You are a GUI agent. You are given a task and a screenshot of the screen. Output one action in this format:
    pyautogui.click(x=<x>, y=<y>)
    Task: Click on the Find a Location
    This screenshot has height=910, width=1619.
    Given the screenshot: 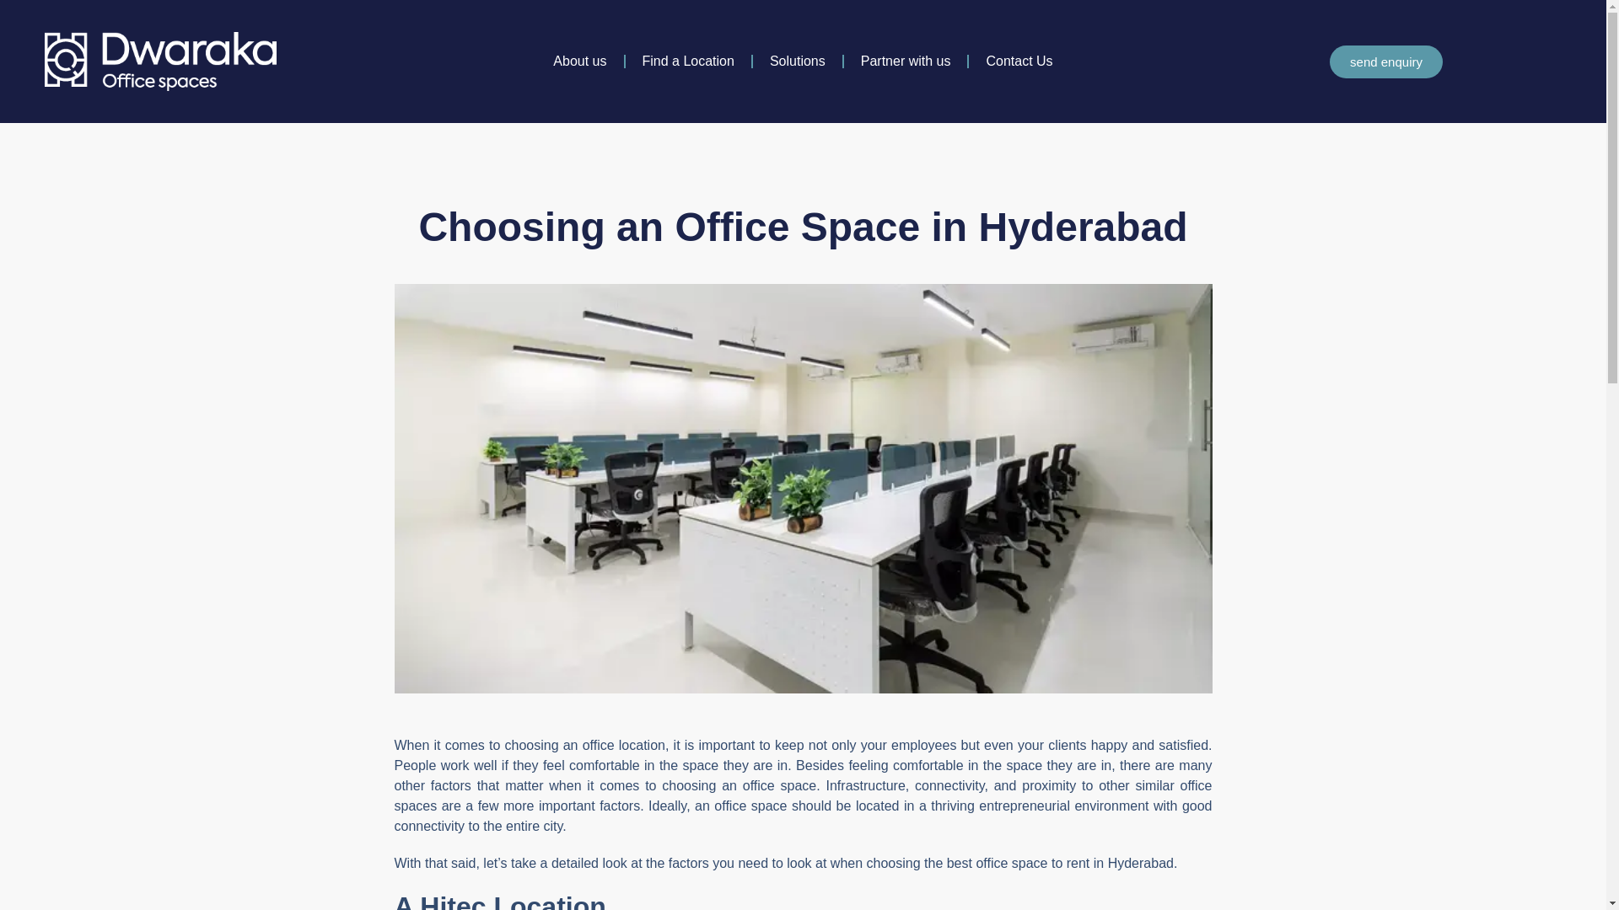 What is the action you would take?
    pyautogui.click(x=688, y=61)
    